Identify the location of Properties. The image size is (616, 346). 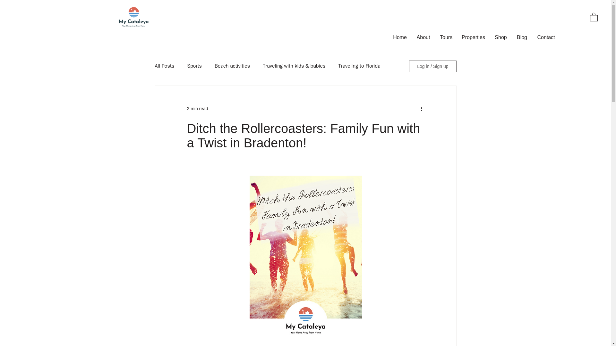
(473, 37).